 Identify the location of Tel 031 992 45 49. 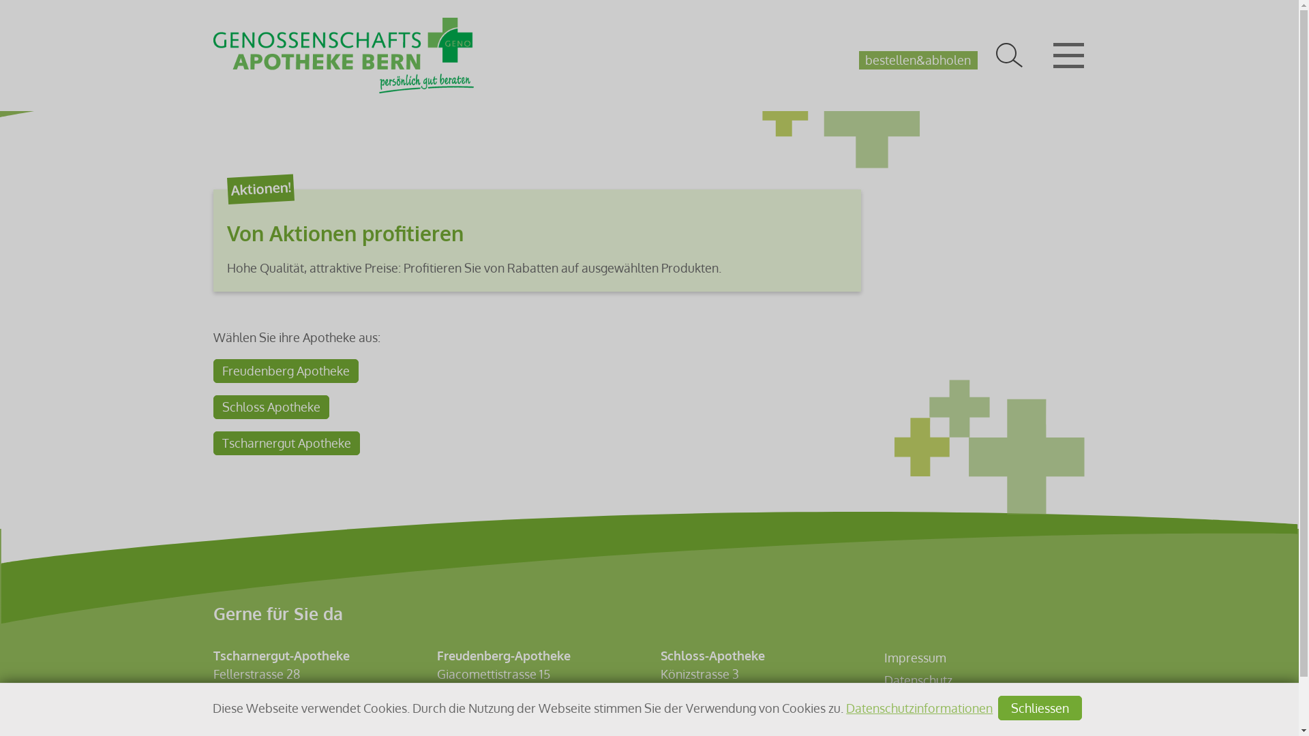
(260, 725).